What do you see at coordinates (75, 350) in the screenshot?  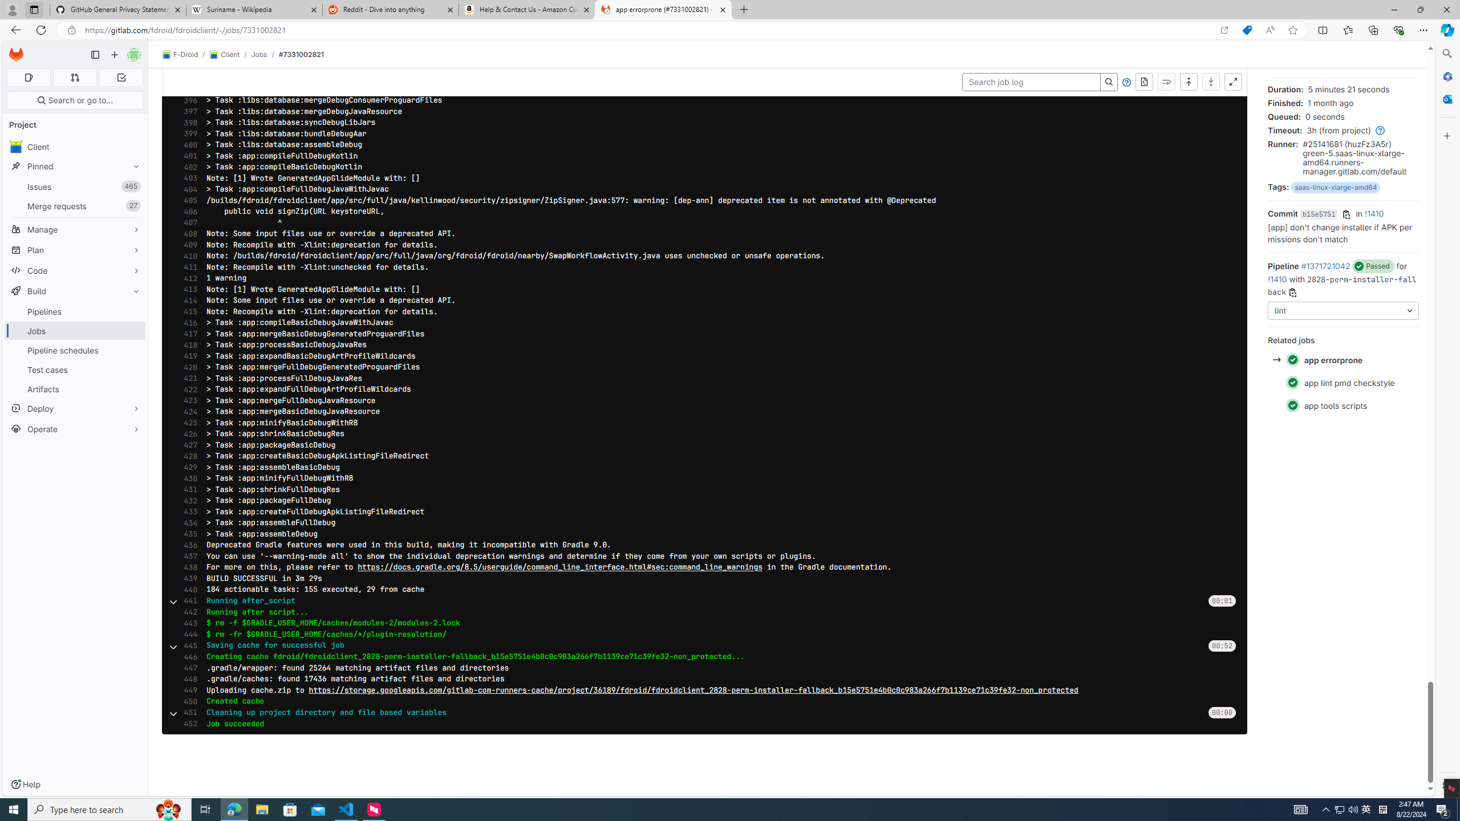 I see `Pipeline schedules` at bounding box center [75, 350].